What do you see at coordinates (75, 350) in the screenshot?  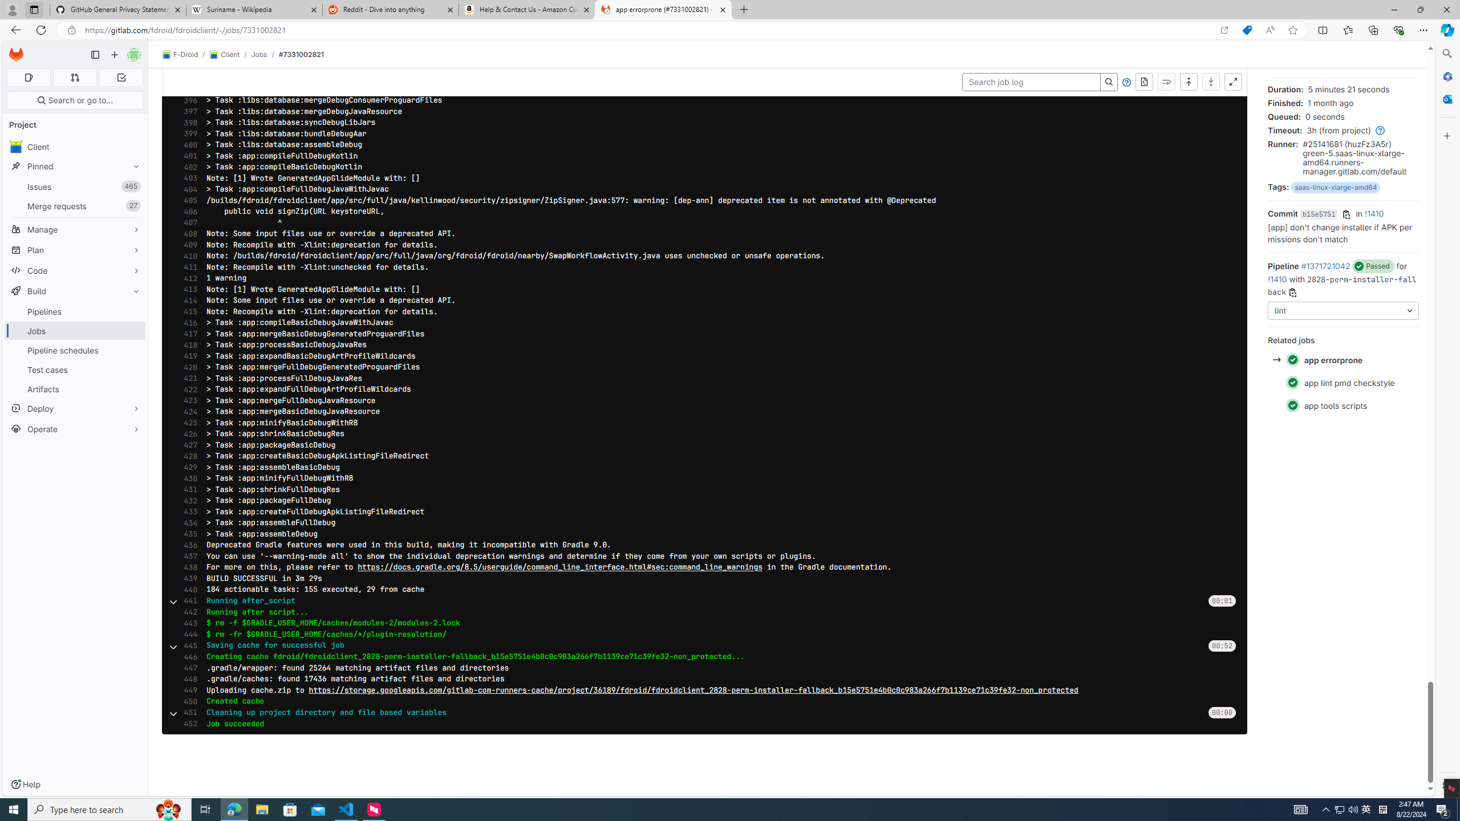 I see `Pipeline schedules` at bounding box center [75, 350].